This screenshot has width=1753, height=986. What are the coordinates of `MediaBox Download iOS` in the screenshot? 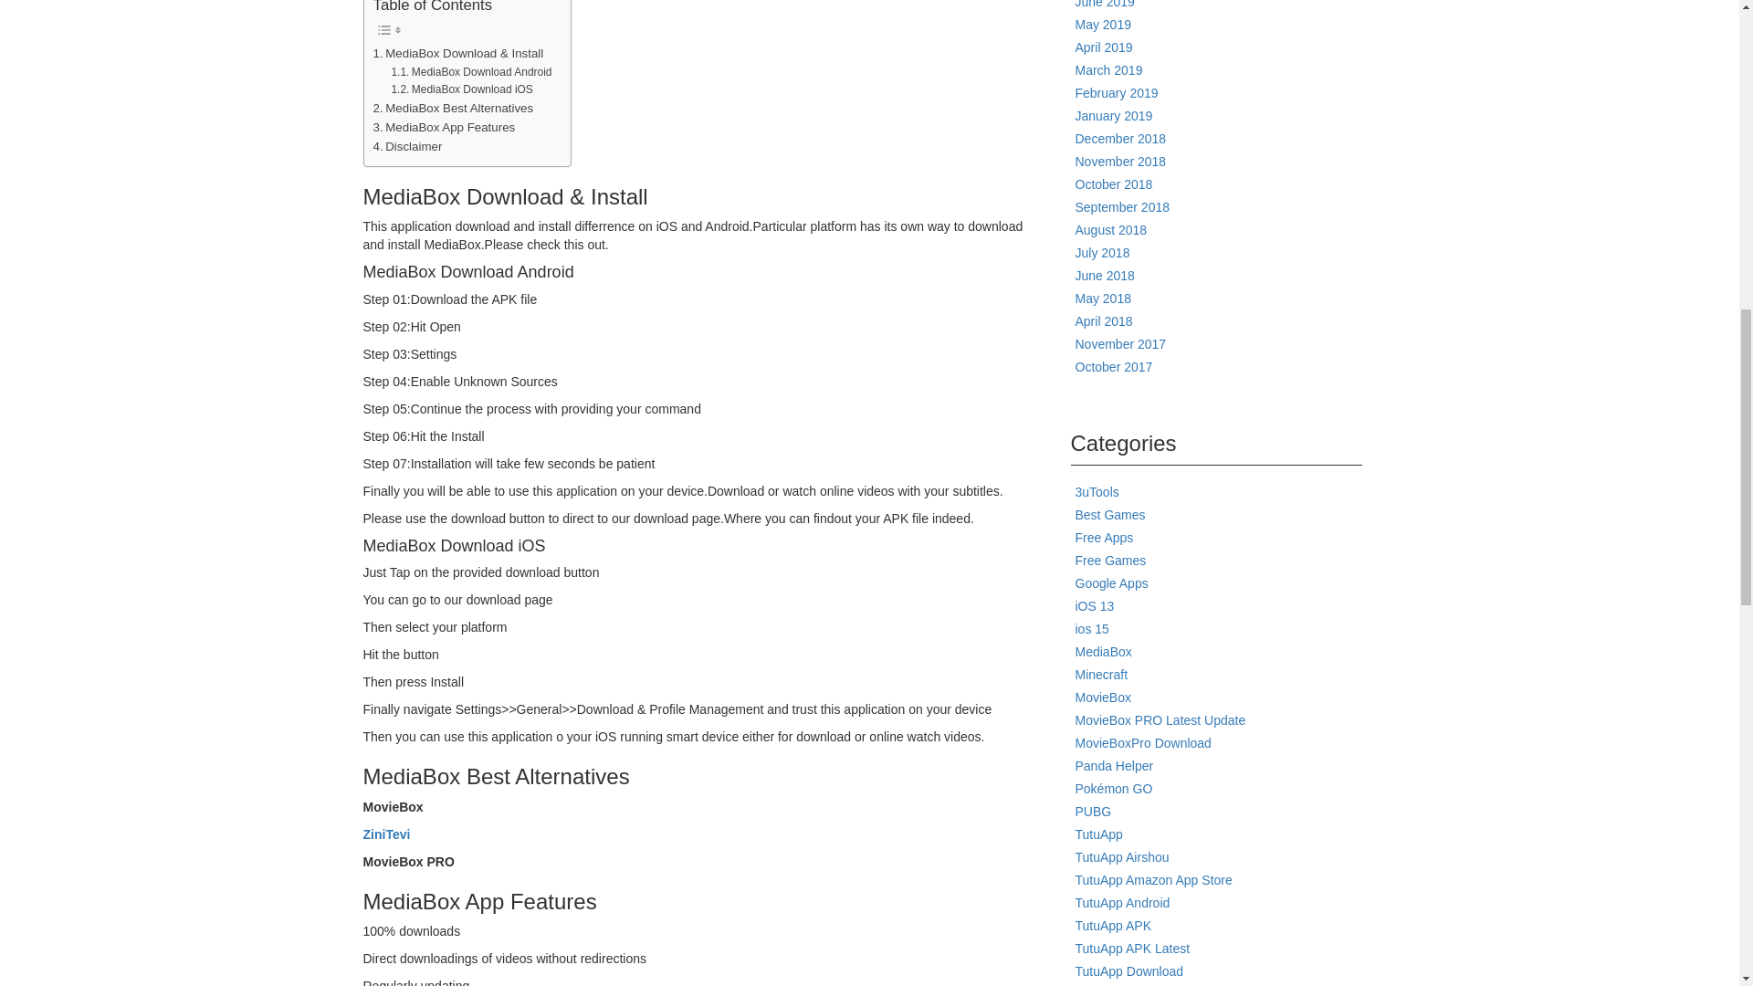 It's located at (462, 89).